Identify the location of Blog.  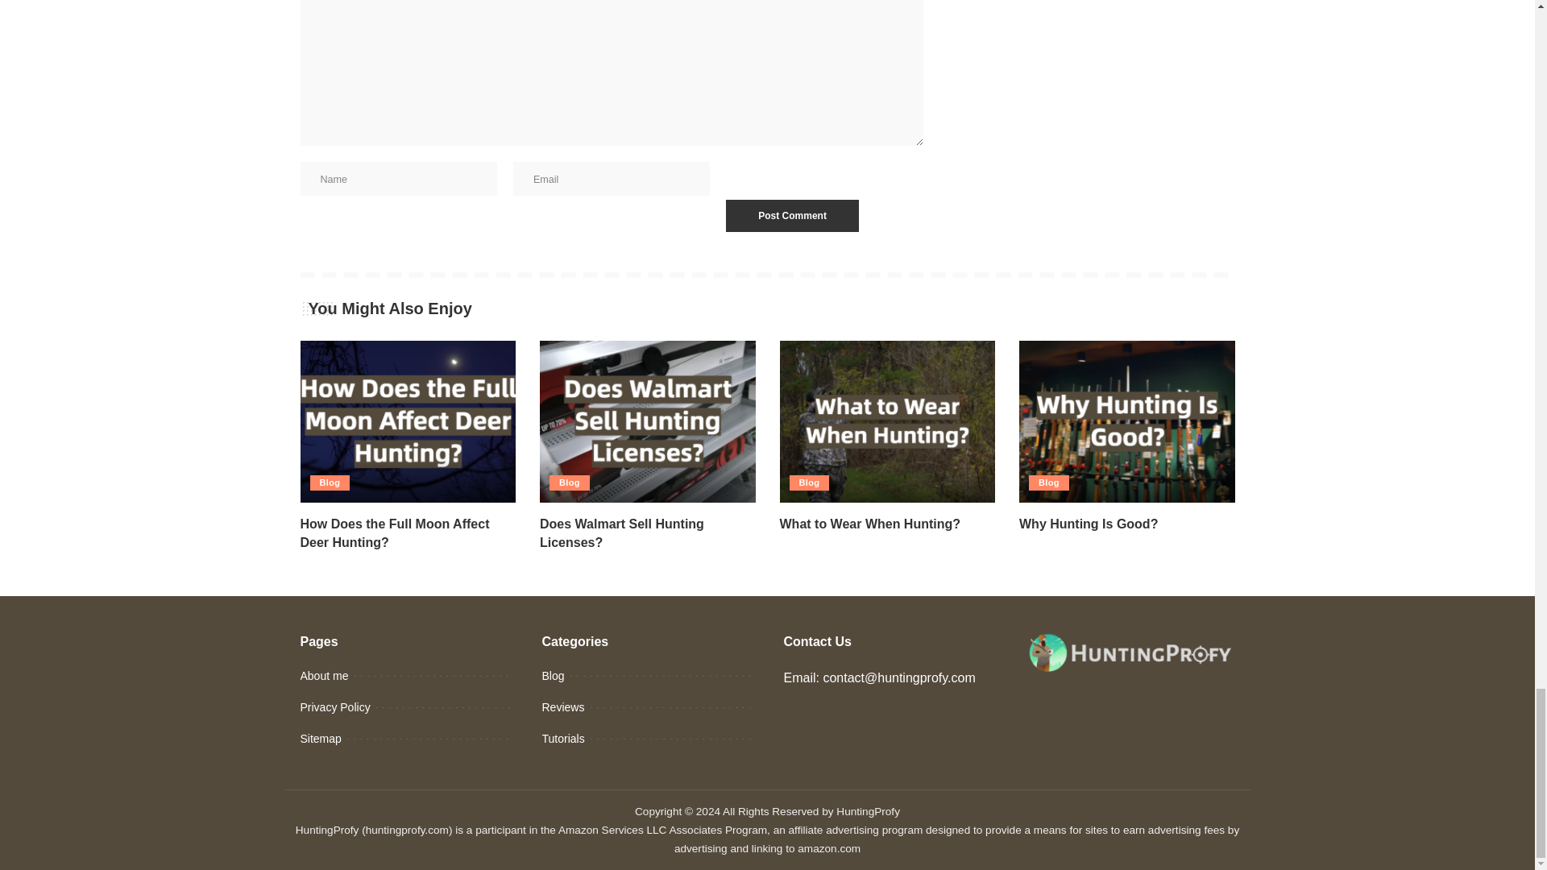
(329, 483).